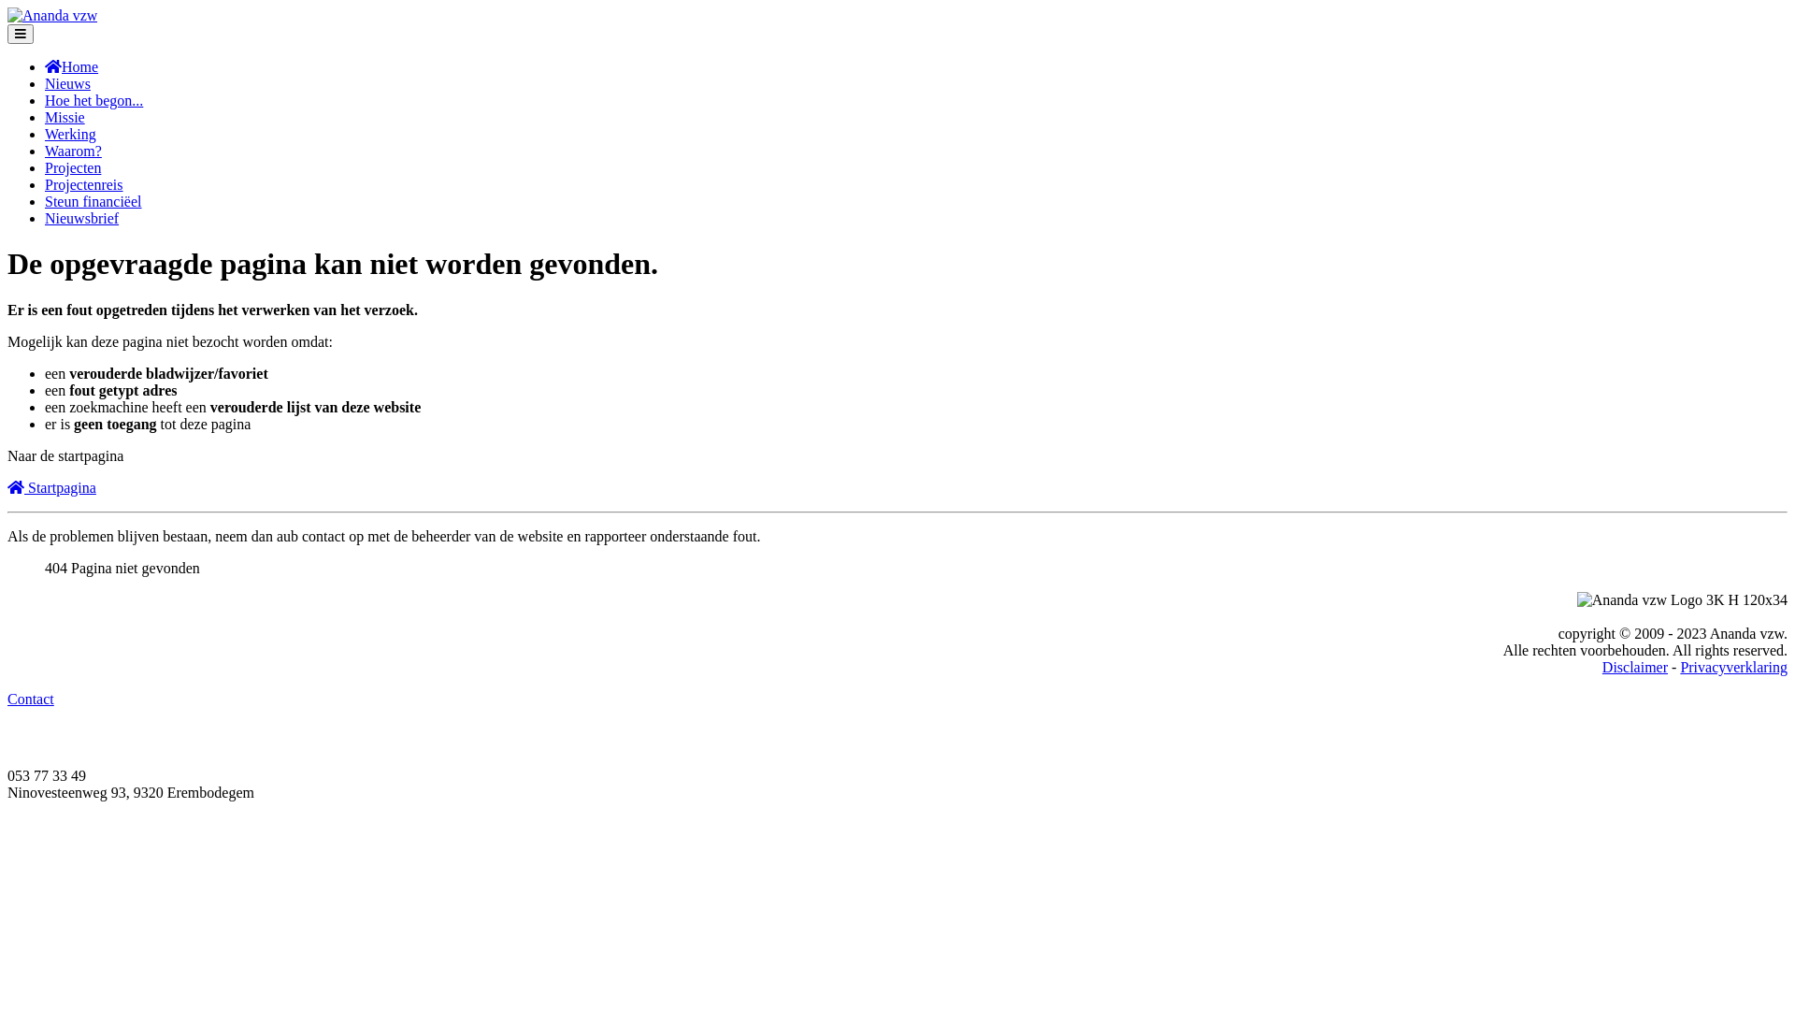 The width and height of the screenshot is (1795, 1010). Describe the element at coordinates (52, 488) in the screenshot. I see `Startpagina` at that location.